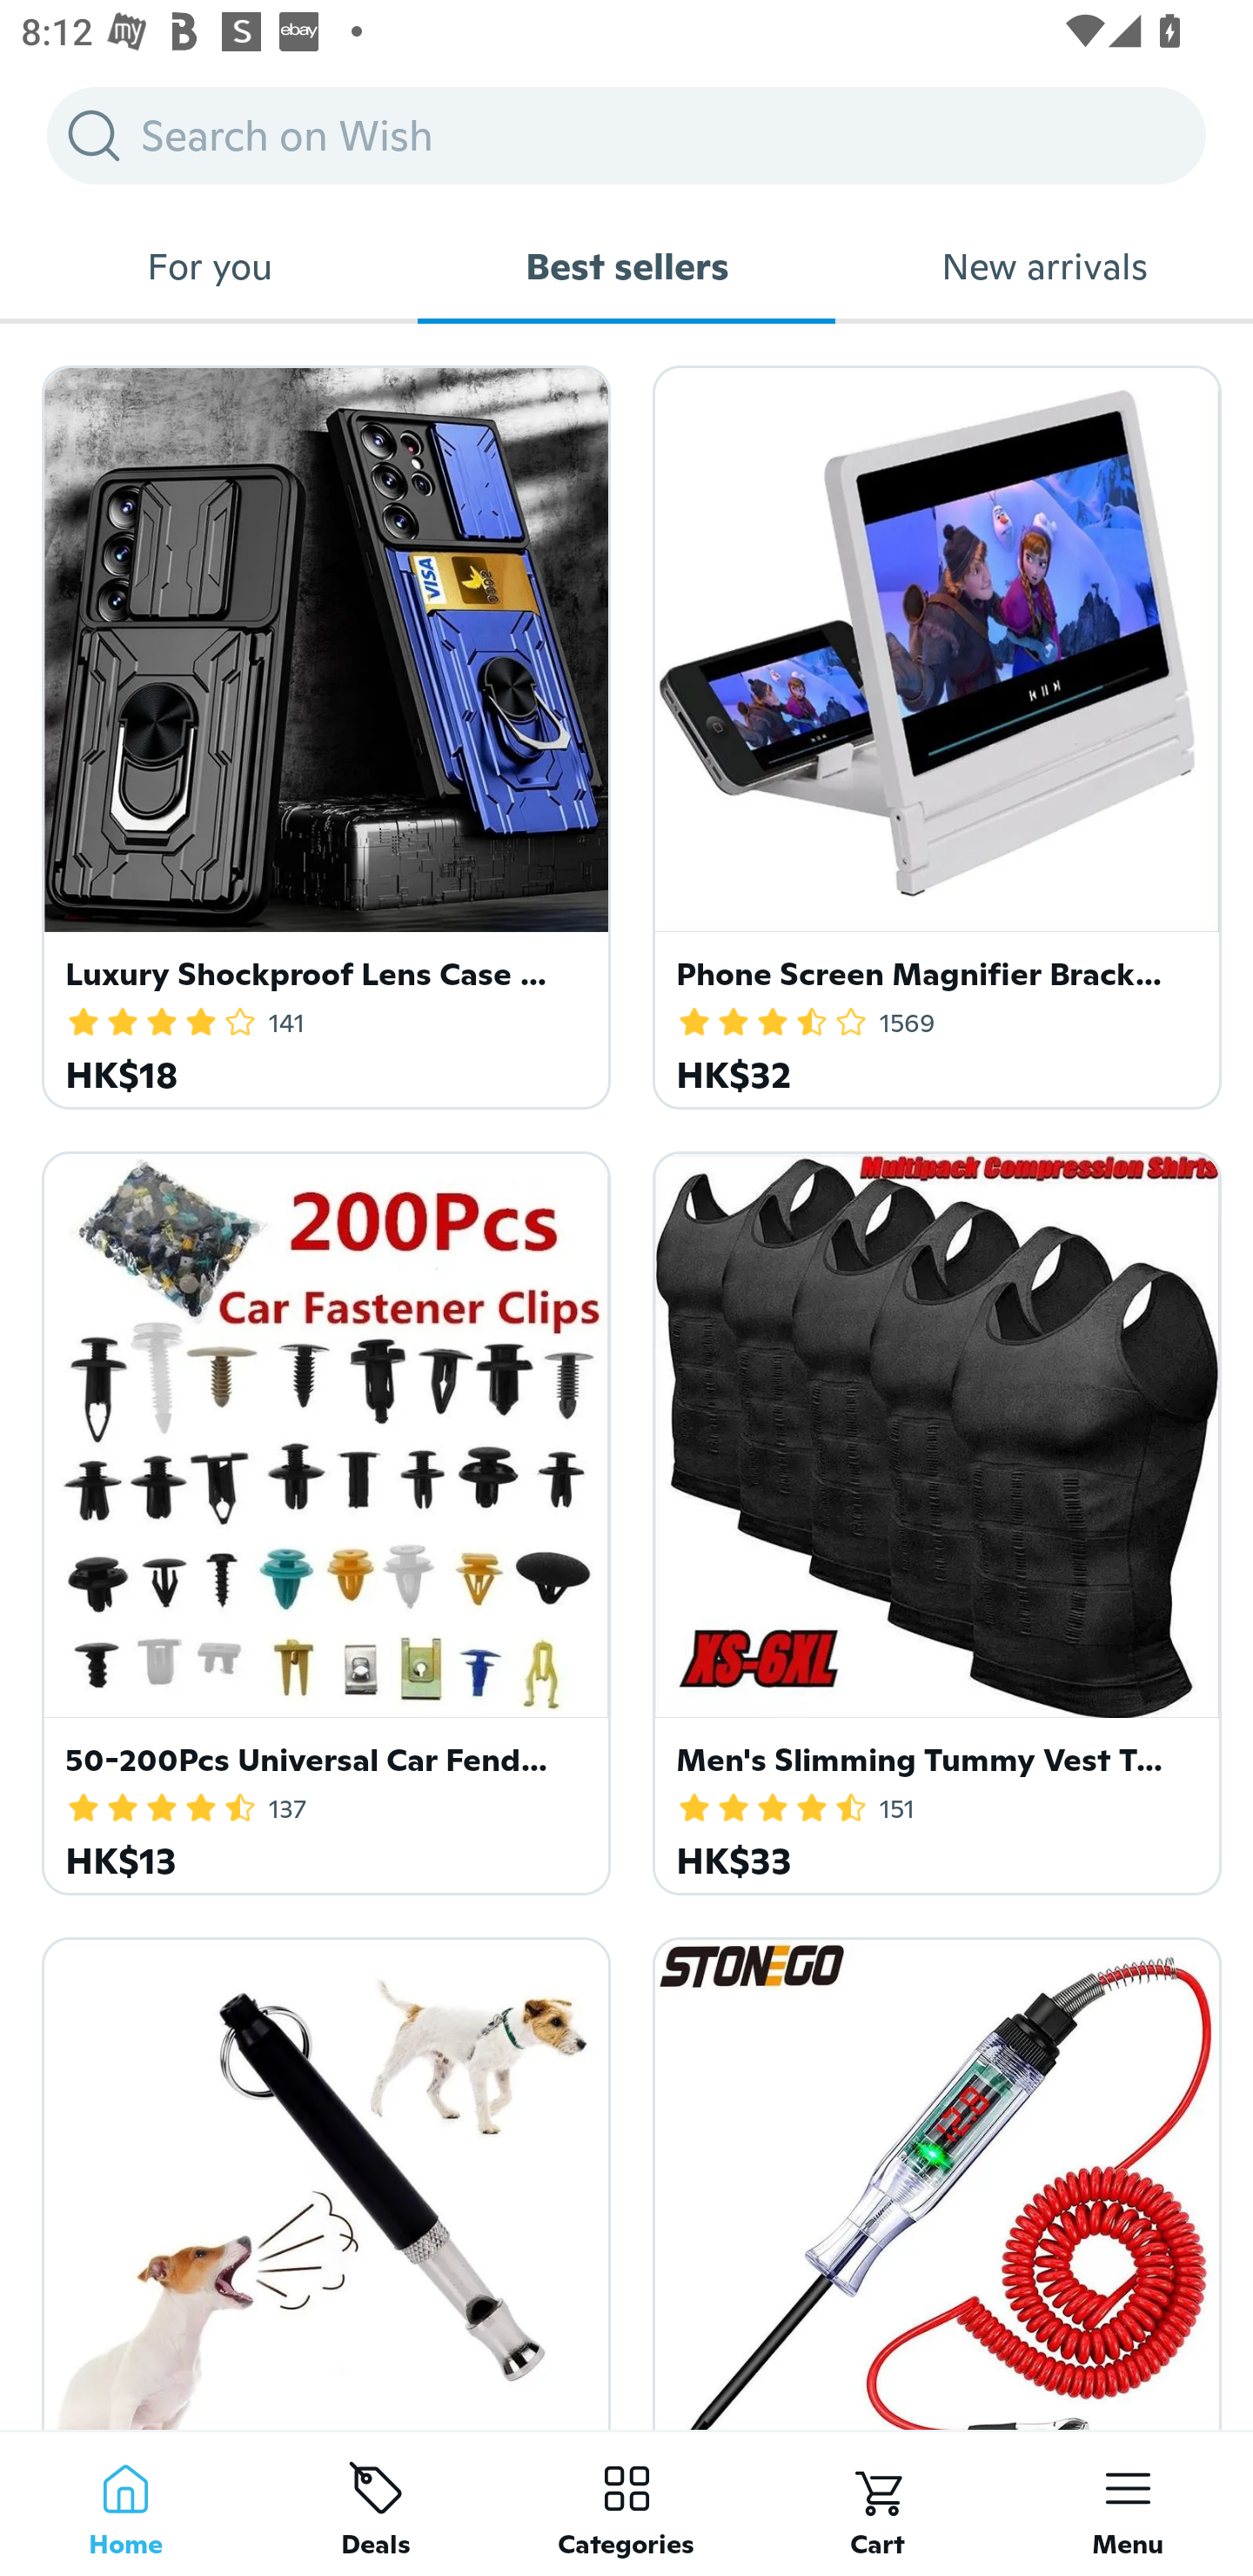 This screenshot has height=2576, width=1253. What do you see at coordinates (626, 266) in the screenshot?
I see `Best sellers` at bounding box center [626, 266].